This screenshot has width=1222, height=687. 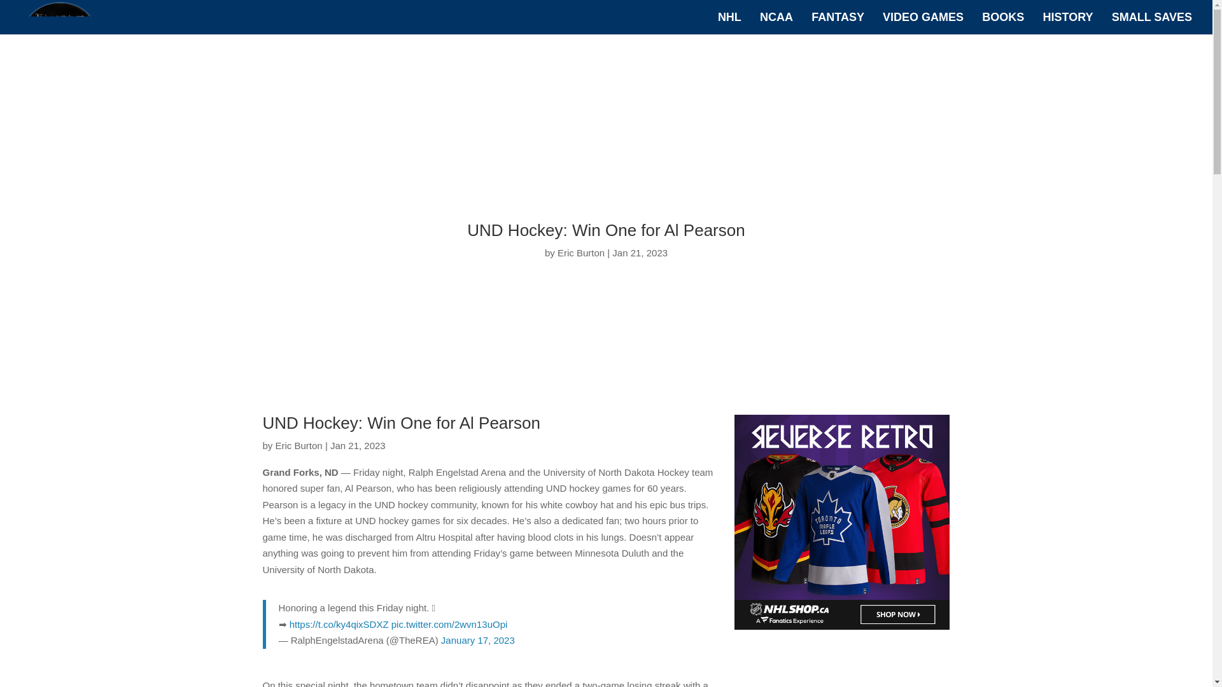 What do you see at coordinates (923, 24) in the screenshot?
I see `VIDEO GAMES` at bounding box center [923, 24].